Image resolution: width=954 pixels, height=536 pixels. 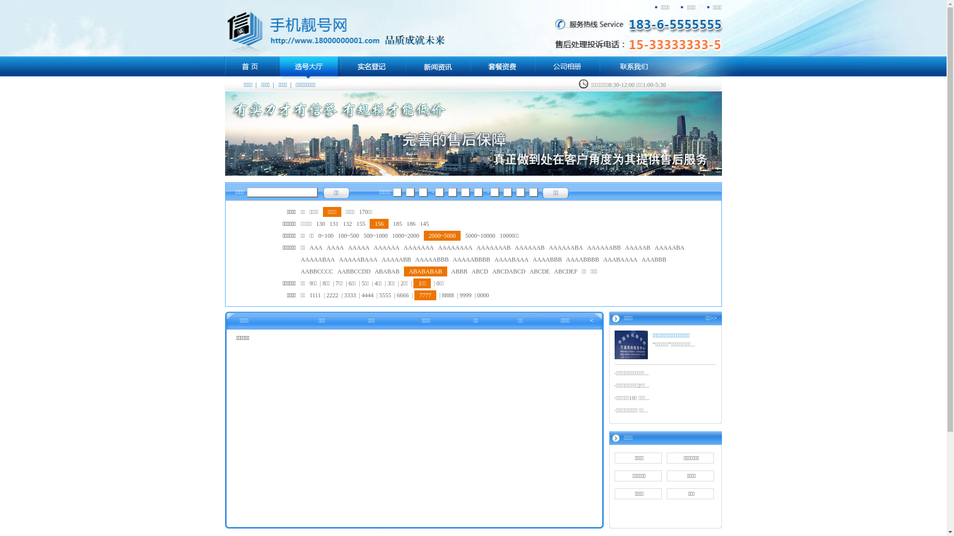 I want to click on 132, so click(x=347, y=224).